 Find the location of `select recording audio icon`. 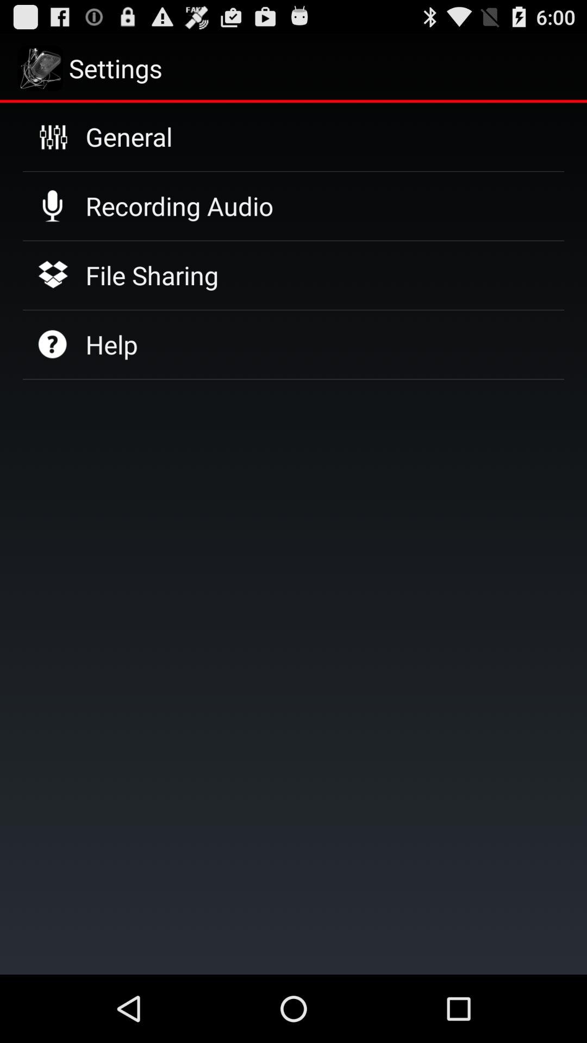

select recording audio icon is located at coordinates (179, 205).